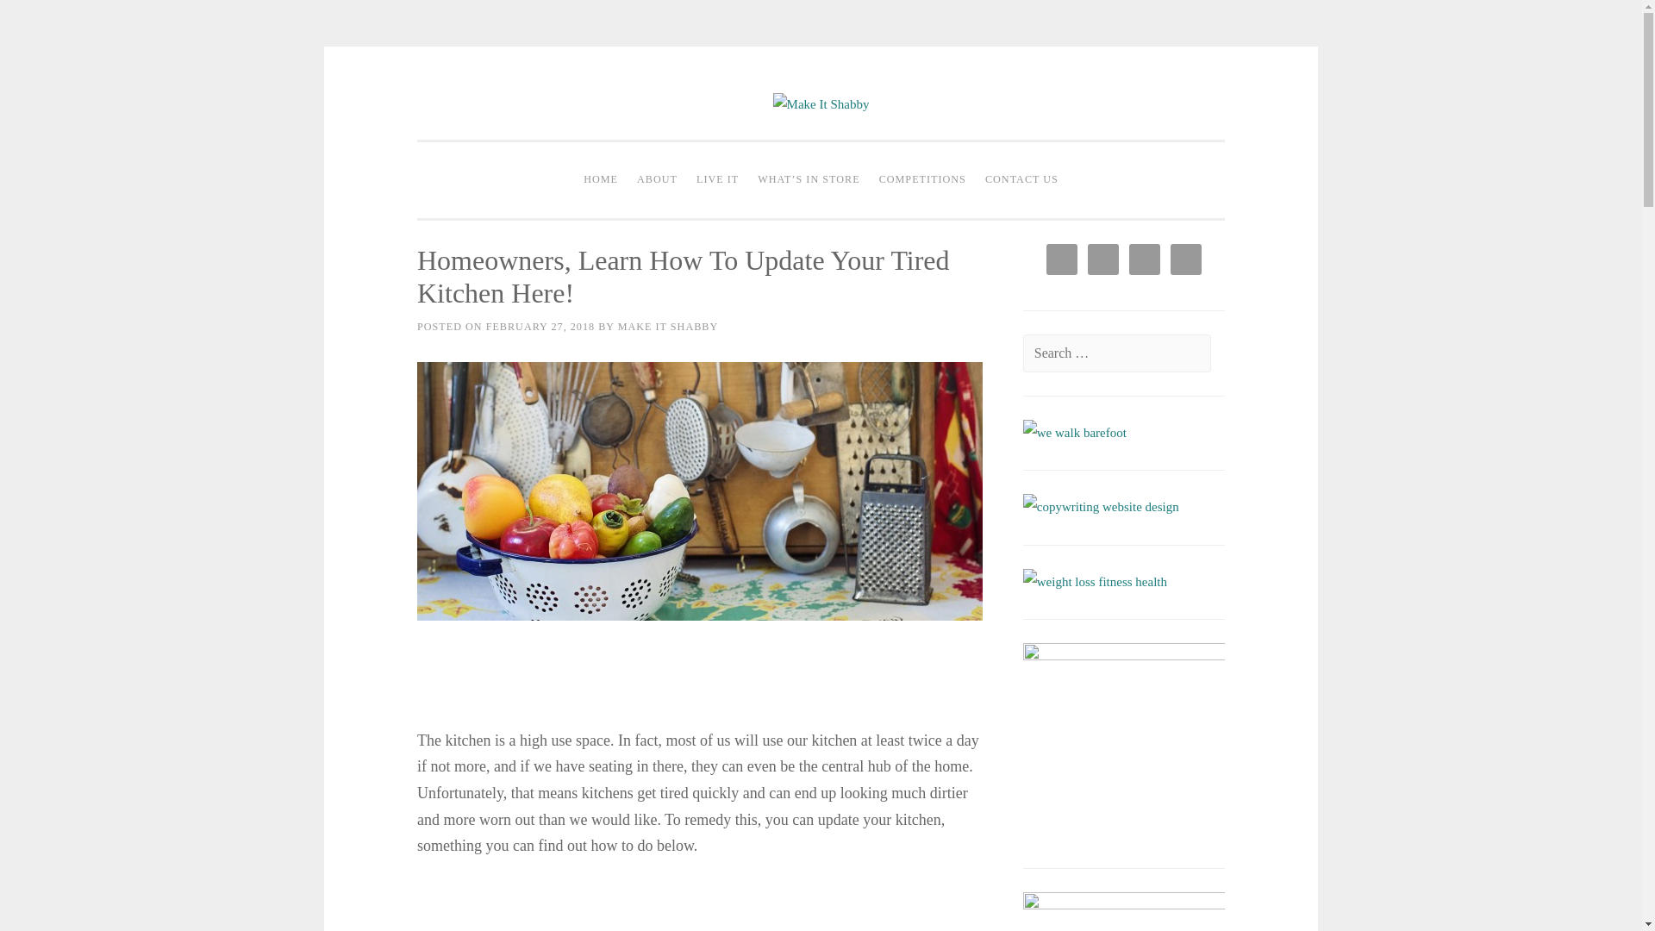 The height and width of the screenshot is (931, 1655). I want to click on CONTACT US, so click(1021, 179).